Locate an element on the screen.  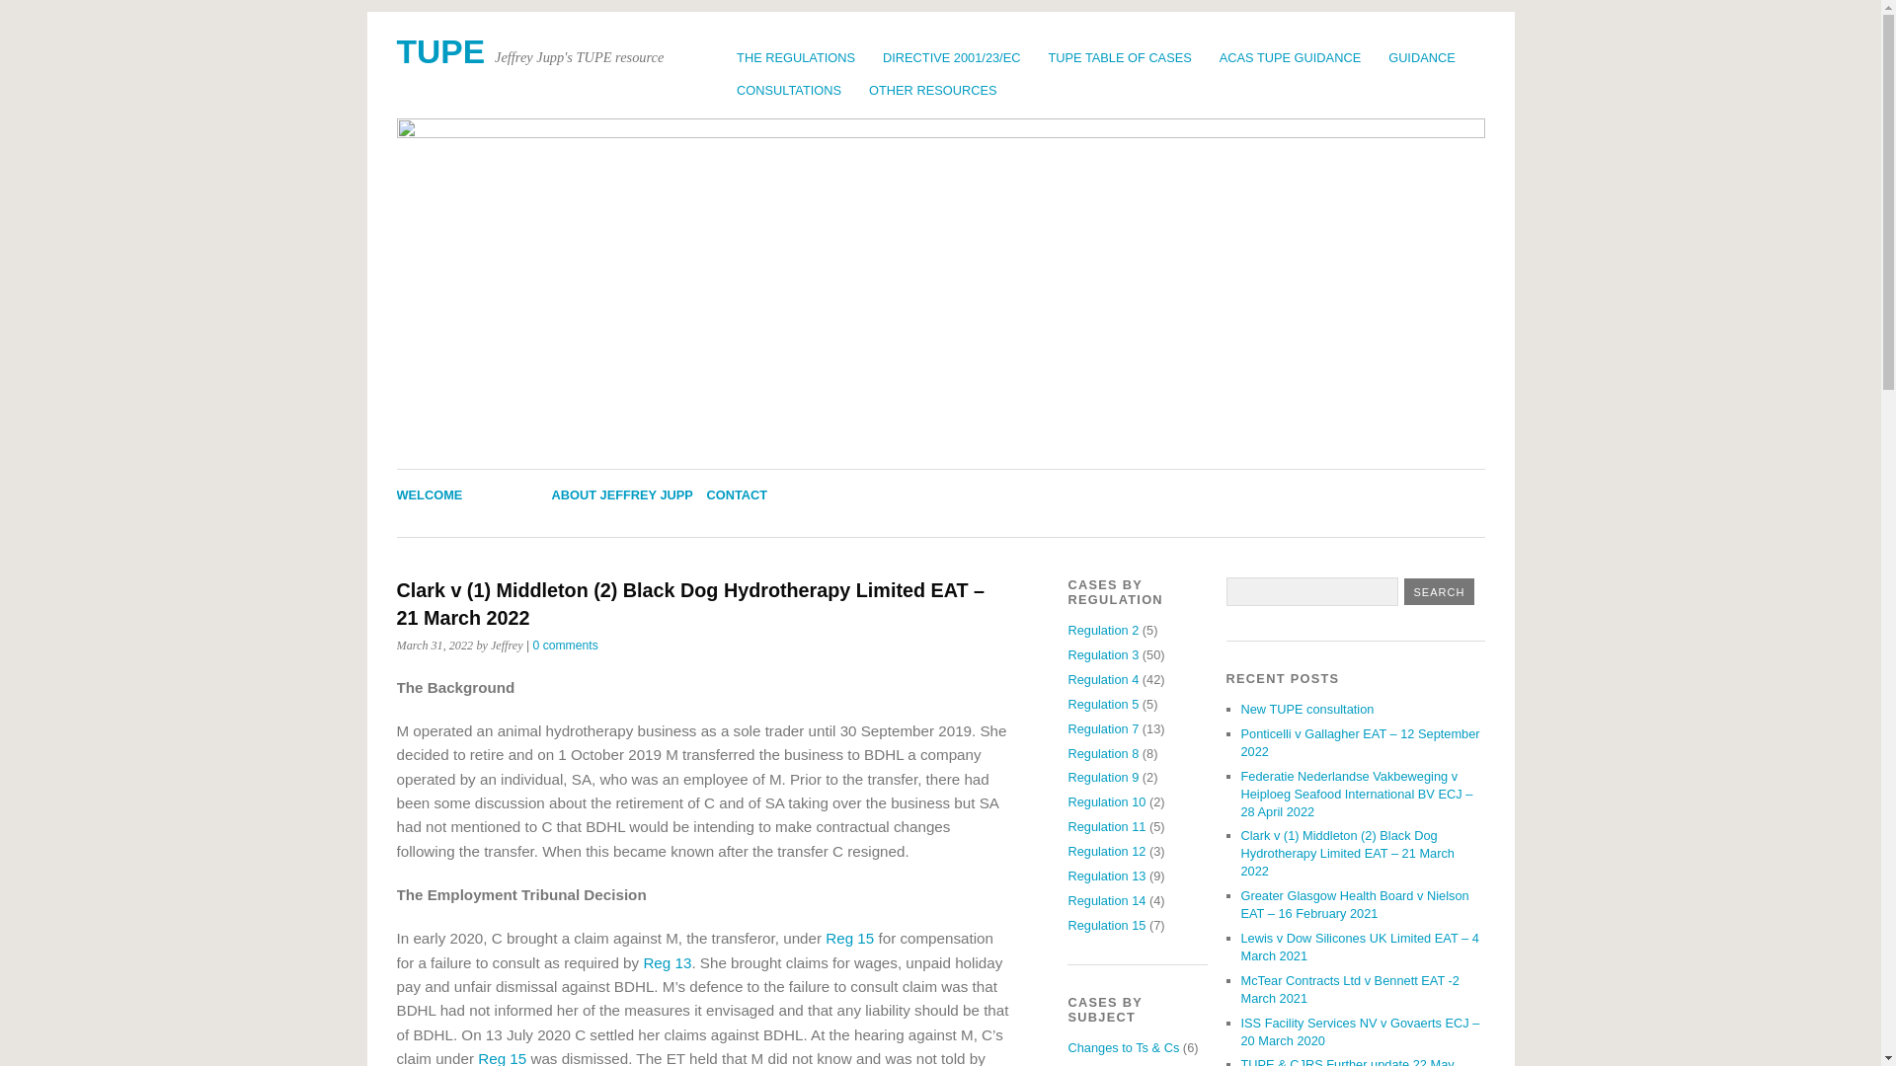
Reg 15 is located at coordinates (849, 938).